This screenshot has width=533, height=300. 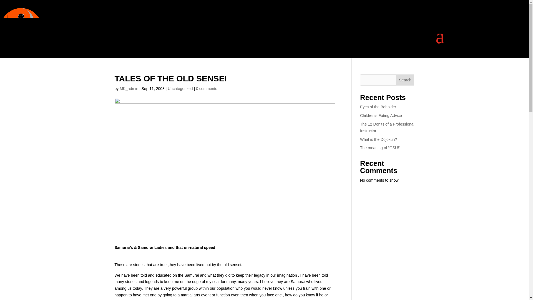 I want to click on Eyes of the Beholder, so click(x=378, y=107).